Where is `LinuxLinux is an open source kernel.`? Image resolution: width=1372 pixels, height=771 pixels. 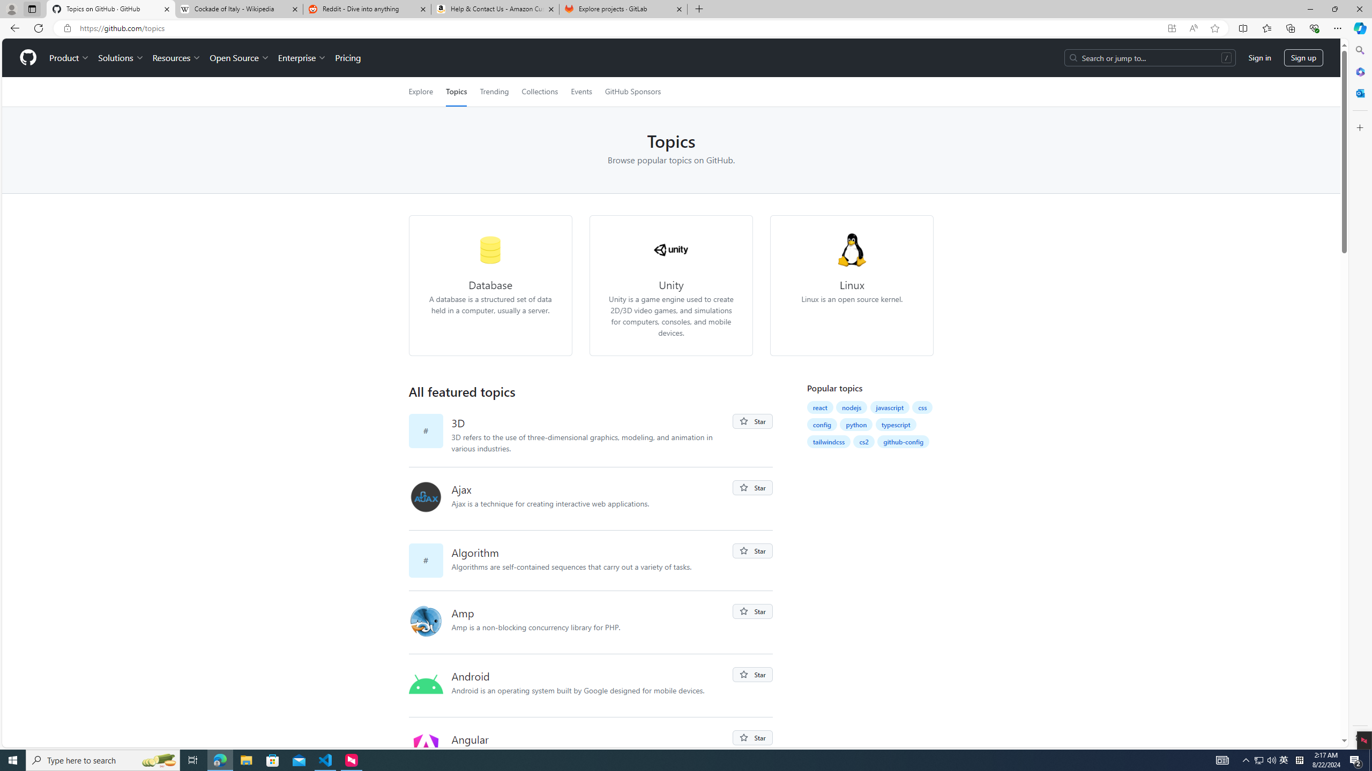
LinuxLinux is an open source kernel. is located at coordinates (852, 285).